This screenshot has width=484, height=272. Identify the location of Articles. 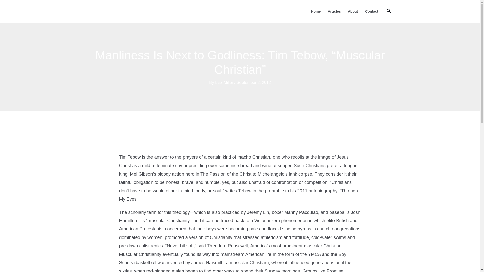
(334, 11).